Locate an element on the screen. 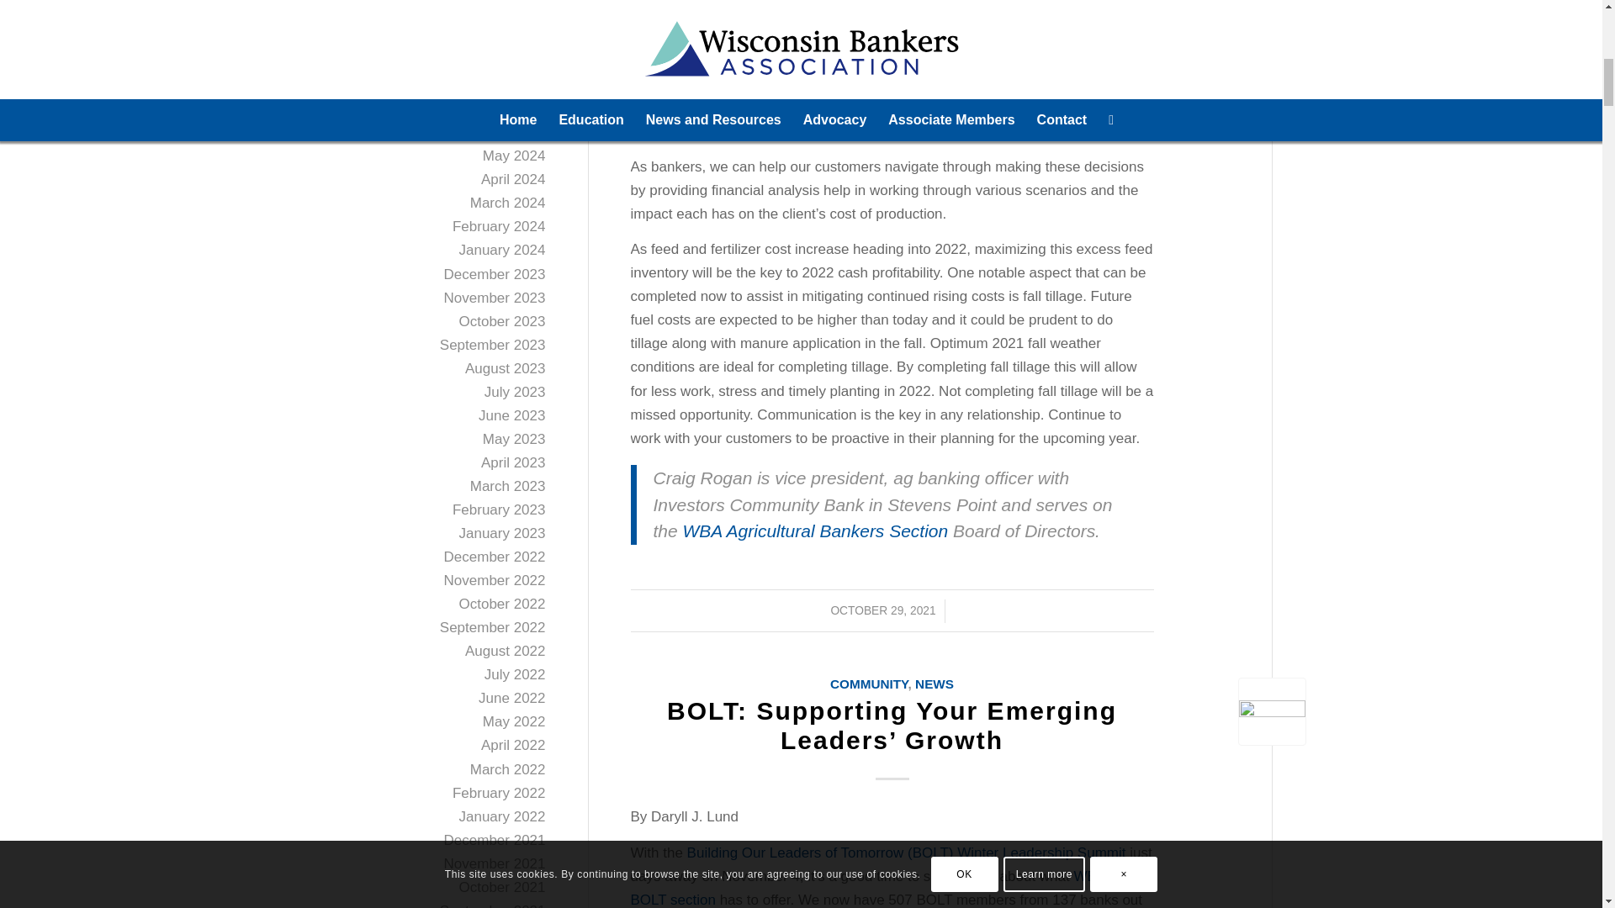 This screenshot has height=908, width=1615. WBA Agricultural Bankers Section is located at coordinates (816, 530).